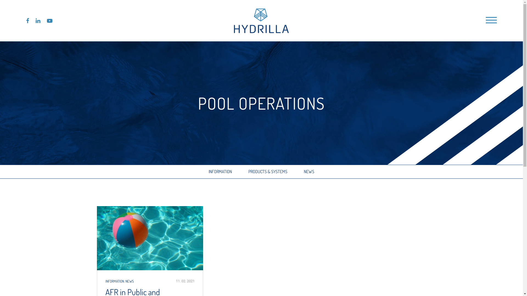  Describe the element at coordinates (129, 281) in the screenshot. I see `NEWS` at that location.